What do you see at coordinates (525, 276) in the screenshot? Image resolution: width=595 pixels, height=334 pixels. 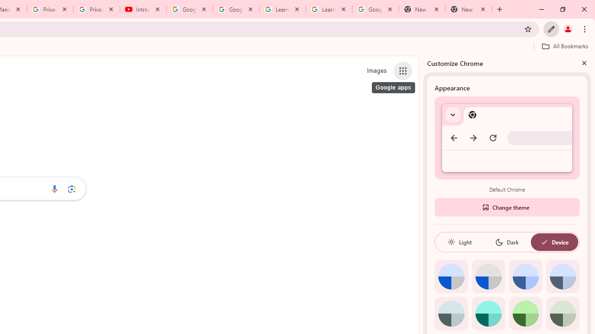 I see `Blue` at bounding box center [525, 276].